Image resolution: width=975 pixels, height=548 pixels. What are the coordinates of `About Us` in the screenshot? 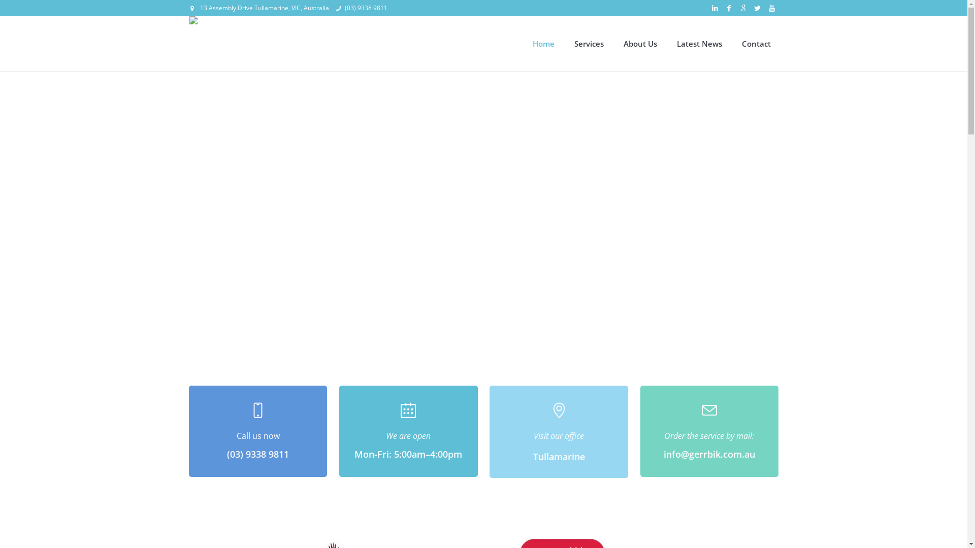 It's located at (640, 44).